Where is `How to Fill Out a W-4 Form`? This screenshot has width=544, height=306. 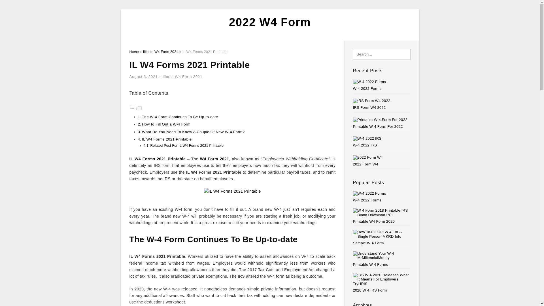 How to Fill Out a W-4 Form is located at coordinates (166, 124).